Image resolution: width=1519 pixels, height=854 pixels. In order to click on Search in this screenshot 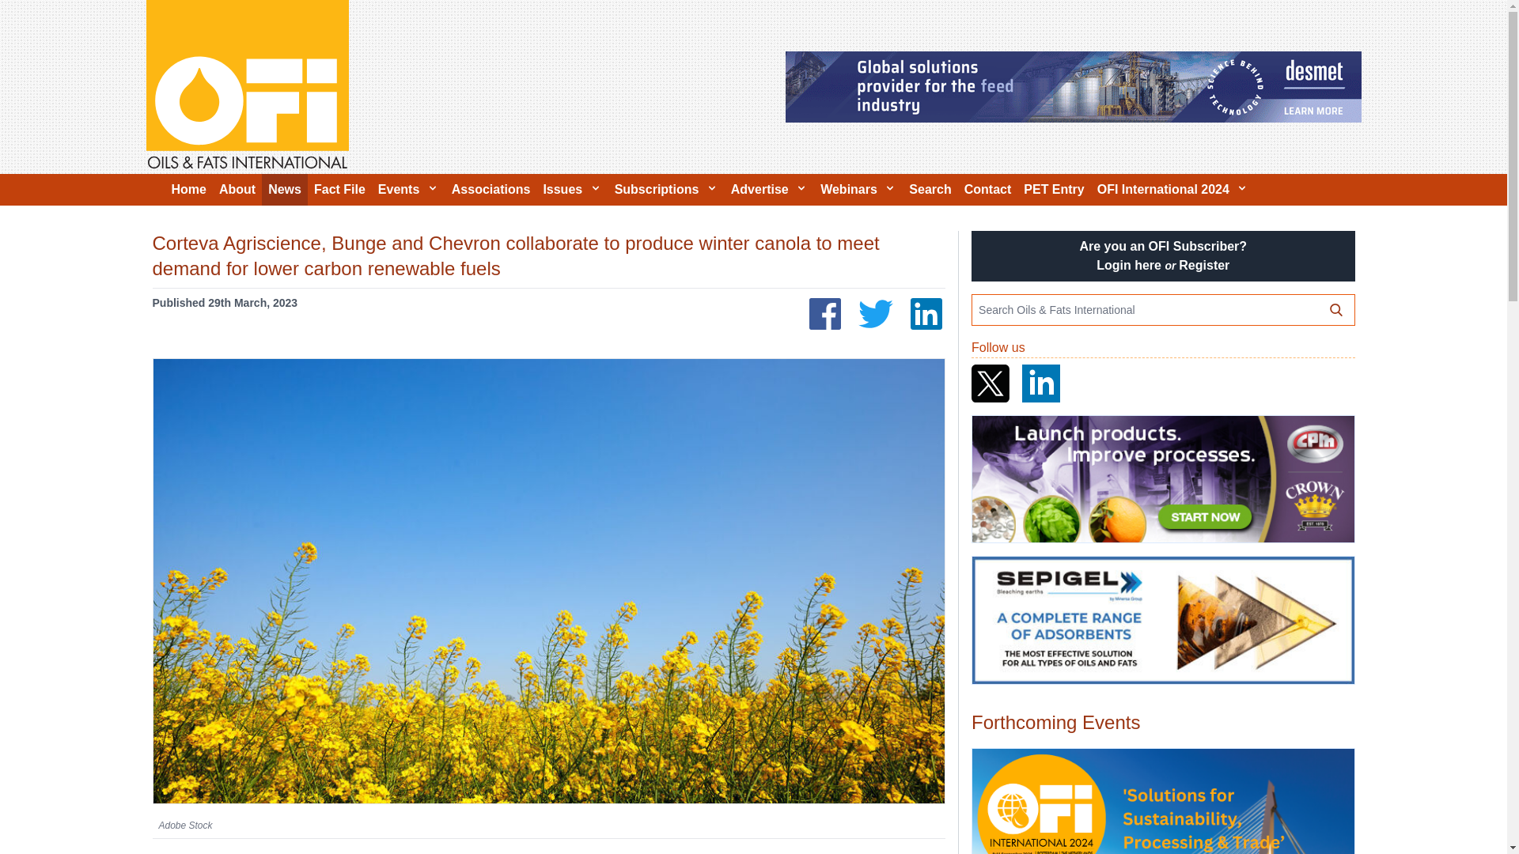, I will do `click(929, 190)`.